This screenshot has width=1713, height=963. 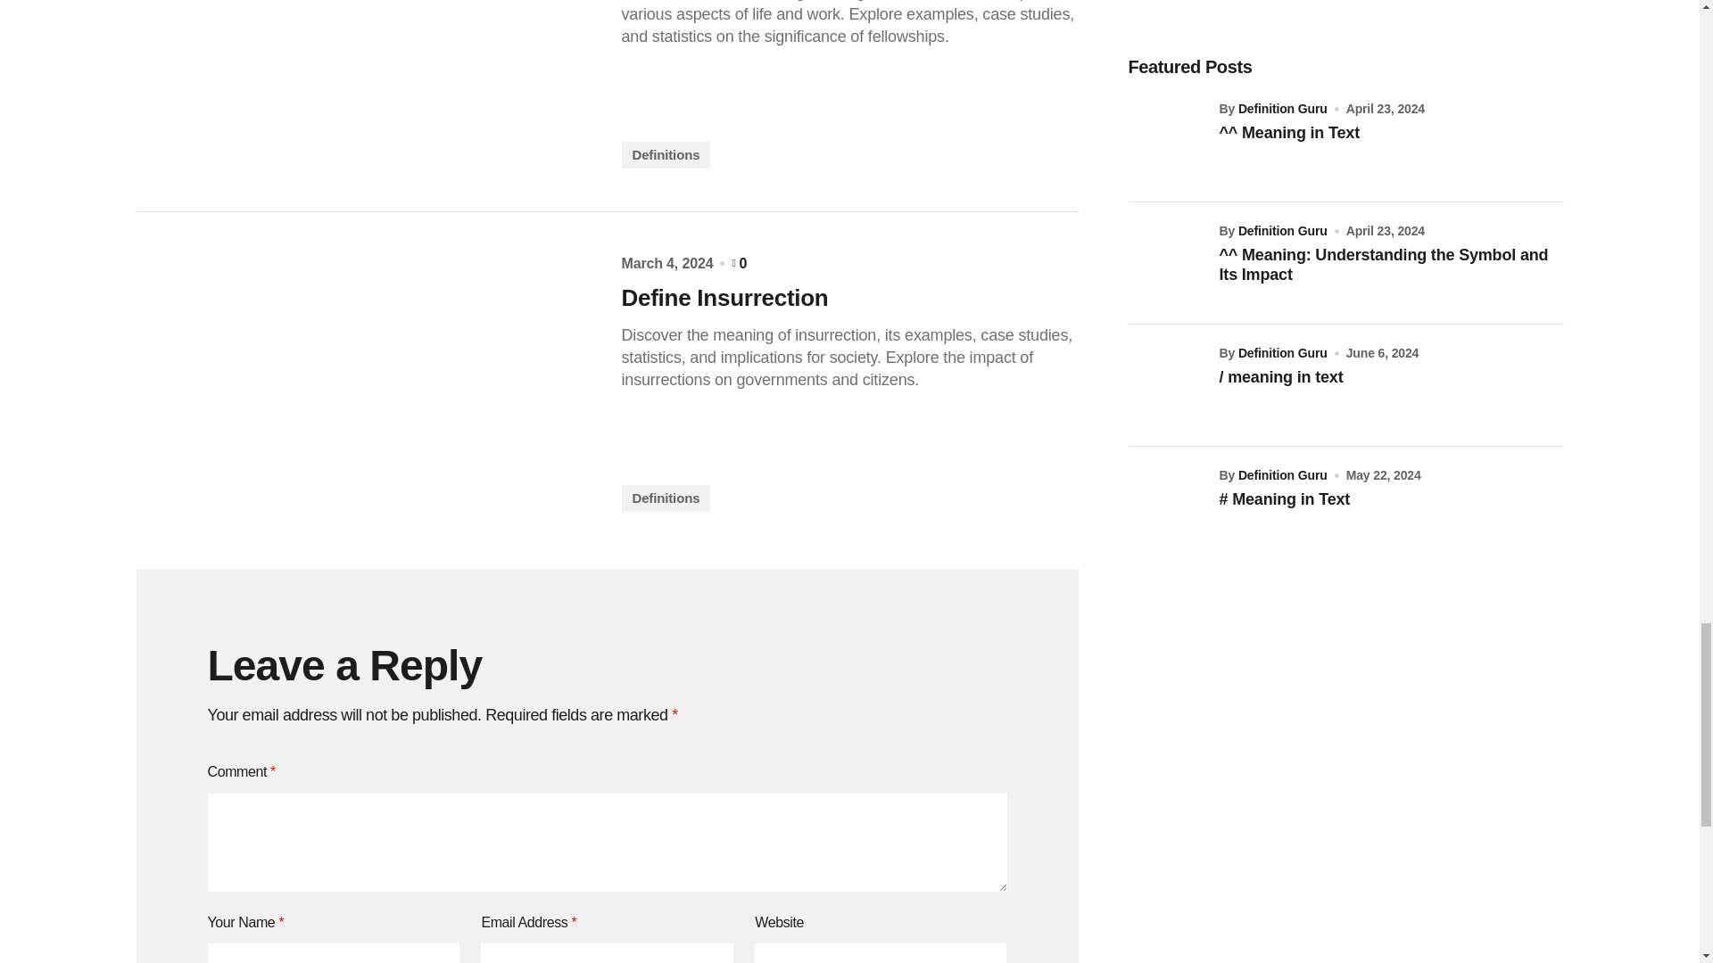 What do you see at coordinates (739, 263) in the screenshot?
I see `0` at bounding box center [739, 263].